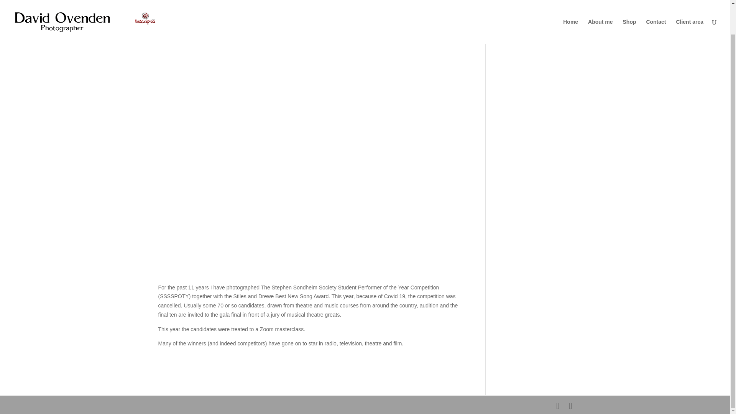 The width and height of the screenshot is (736, 414). What do you see at coordinates (689, 6) in the screenshot?
I see `Client area` at bounding box center [689, 6].